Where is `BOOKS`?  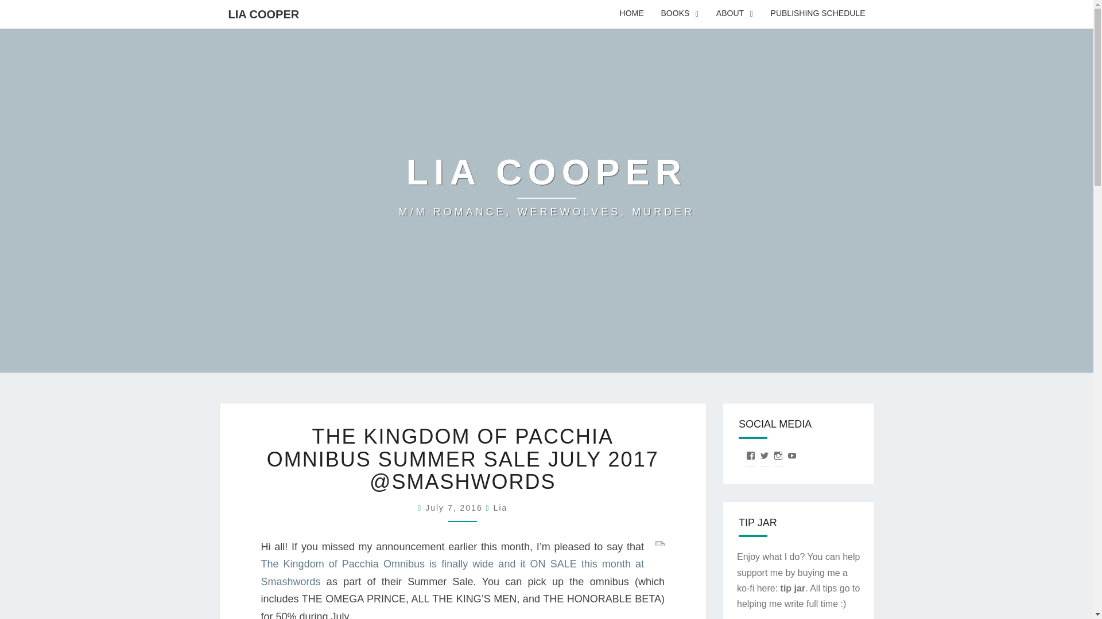
BOOKS is located at coordinates (680, 14).